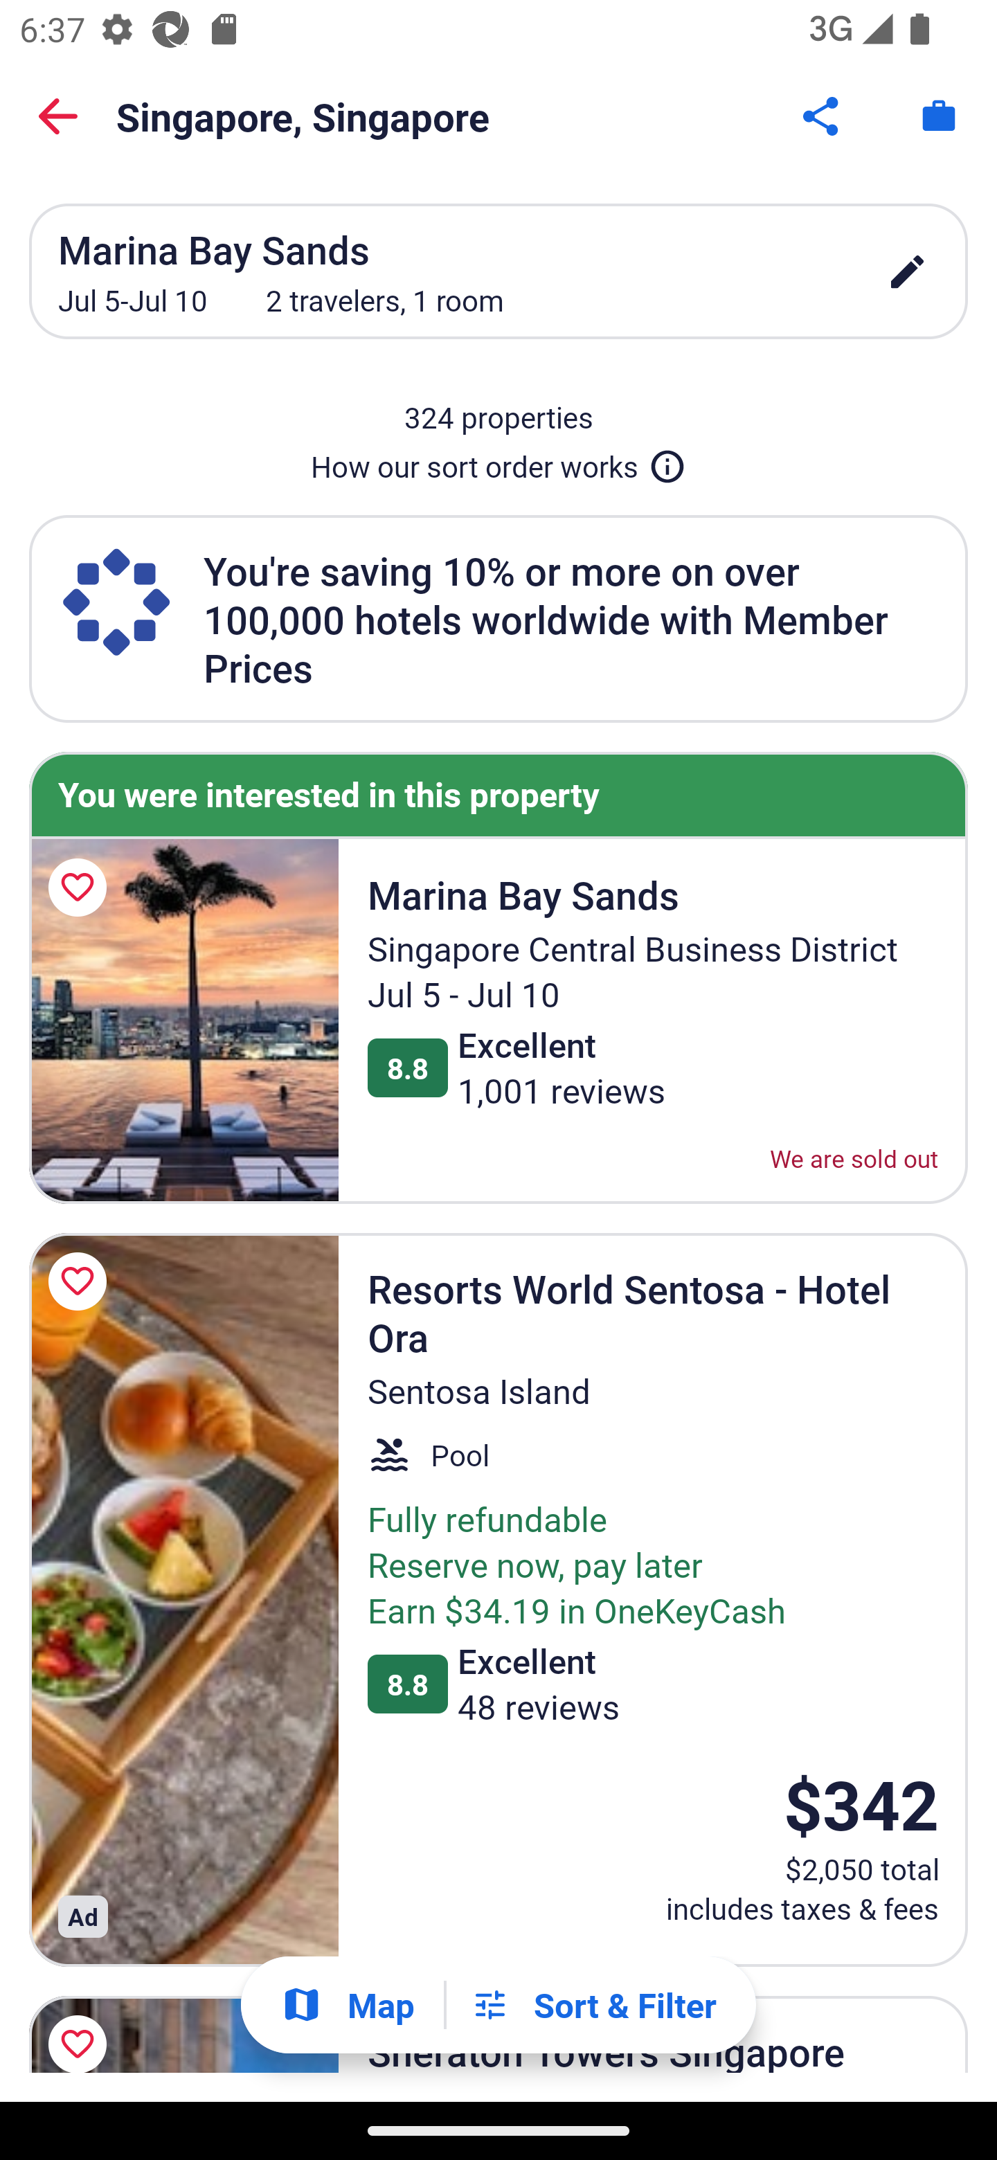  I want to click on How our sort order works, so click(498, 461).